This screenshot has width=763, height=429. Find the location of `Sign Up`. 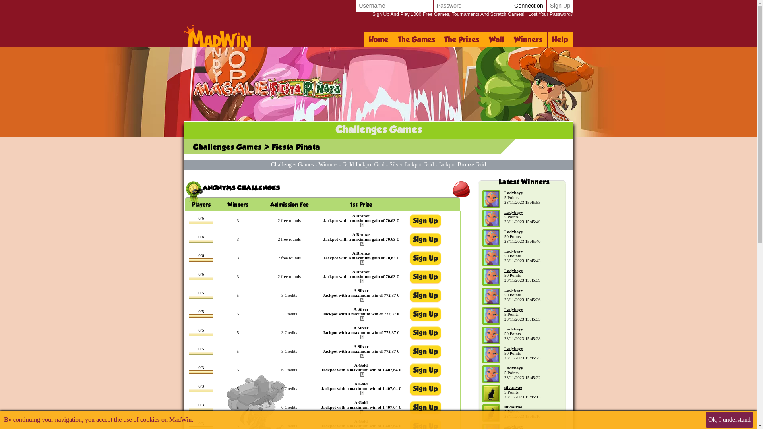

Sign Up is located at coordinates (560, 6).